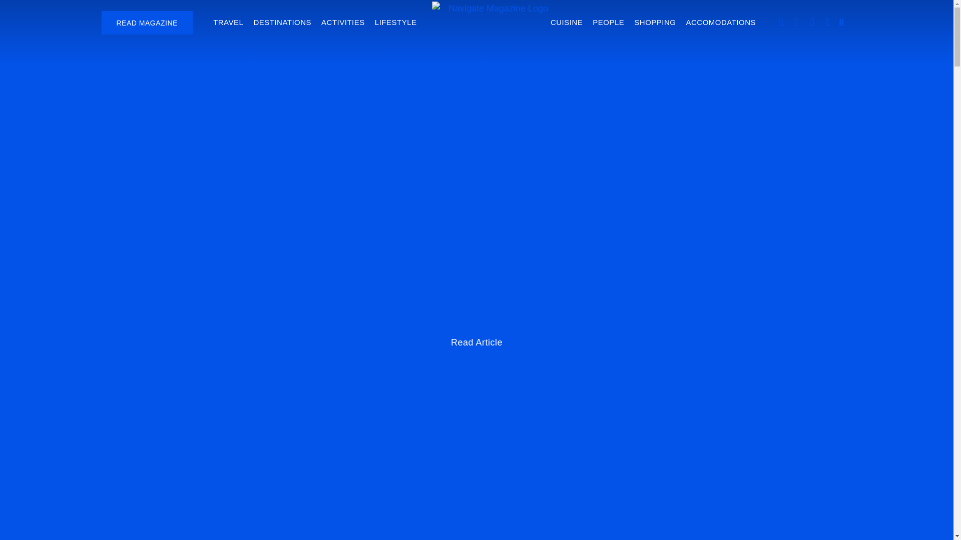 This screenshot has height=540, width=961. What do you see at coordinates (608, 22) in the screenshot?
I see `PEOPLE` at bounding box center [608, 22].